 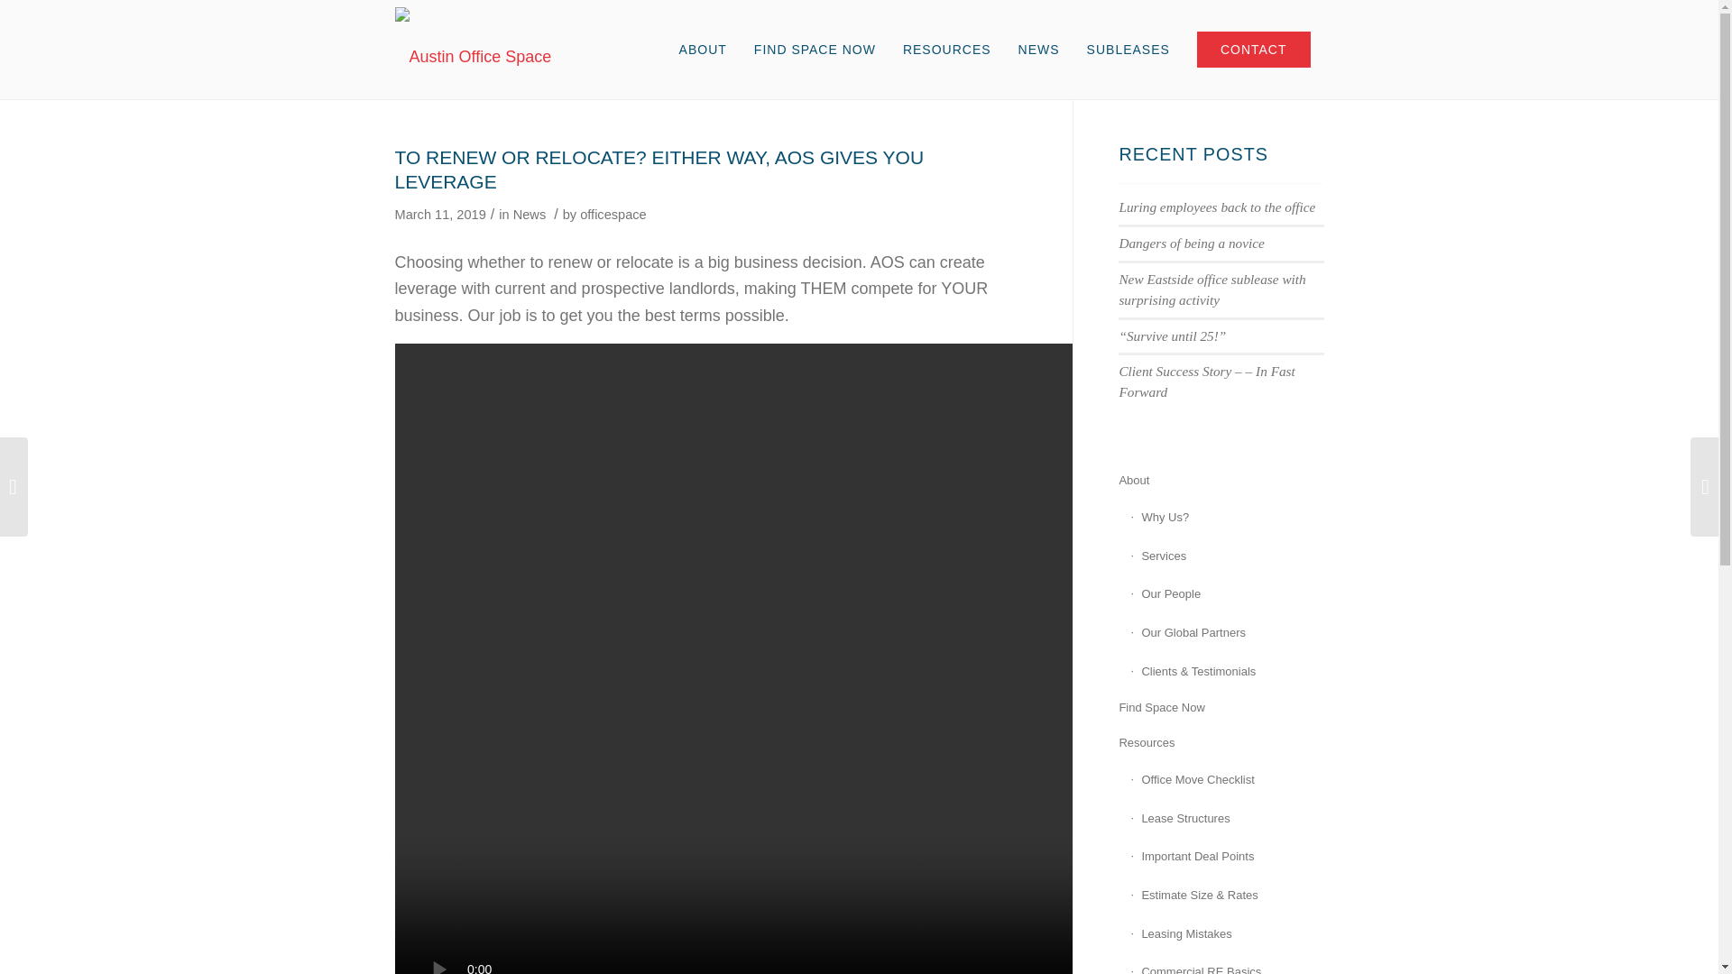 I want to click on About, so click(x=1221, y=481).